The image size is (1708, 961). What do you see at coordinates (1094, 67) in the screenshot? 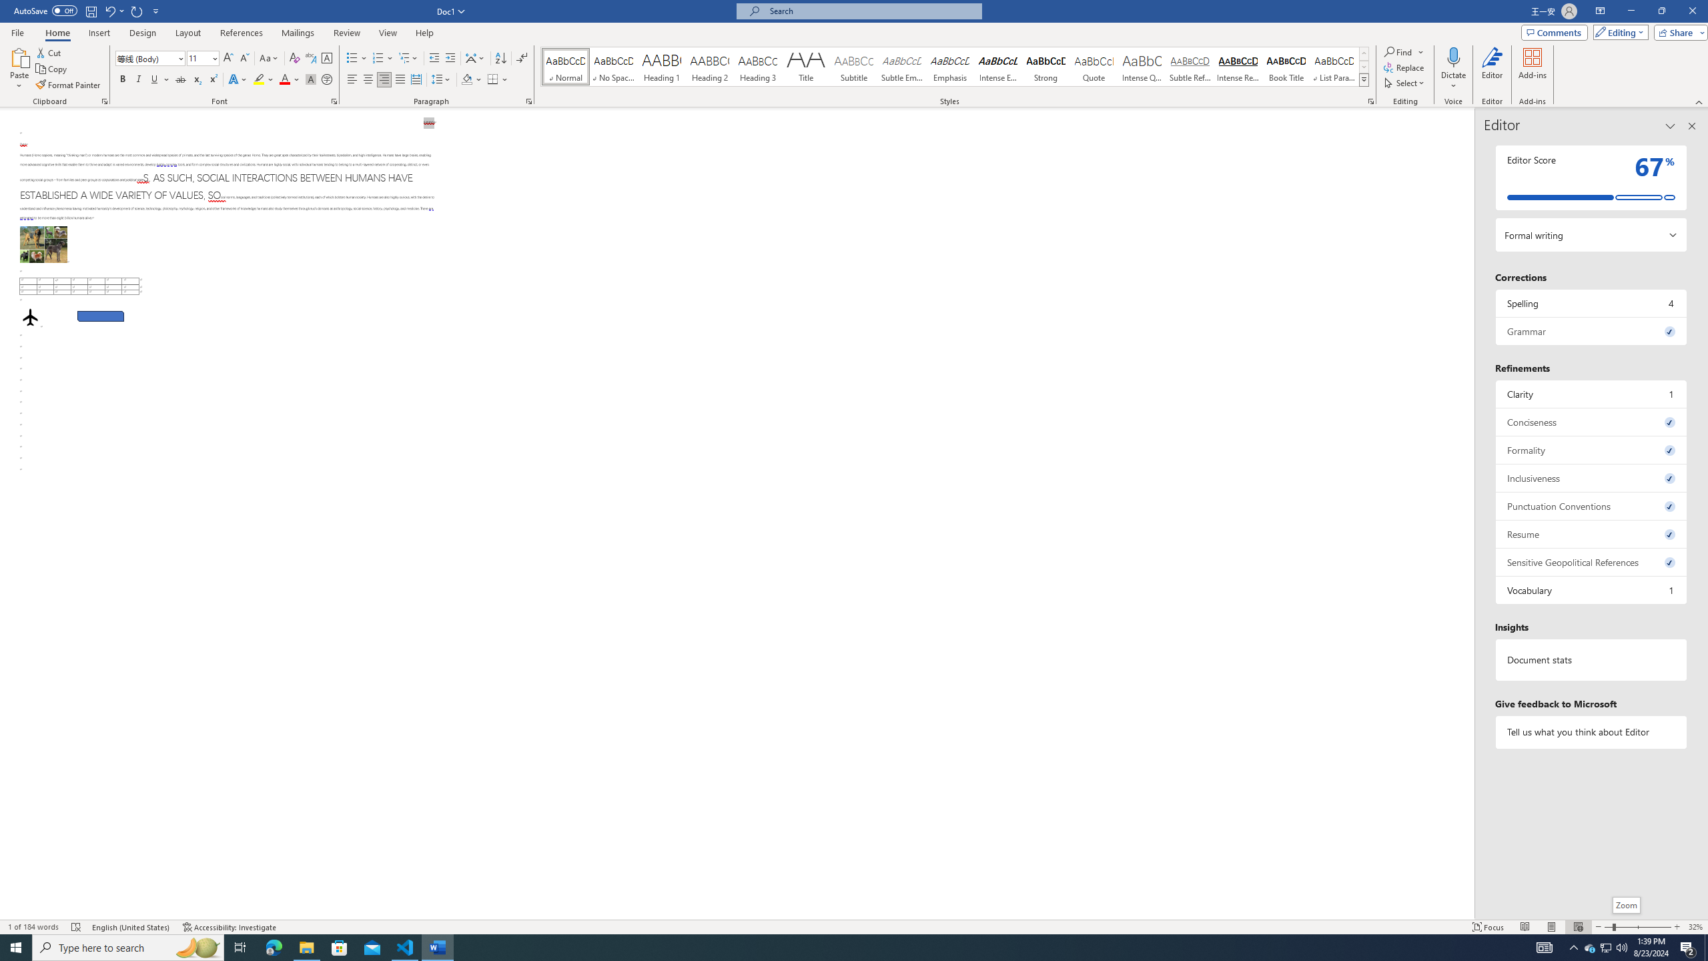
I see `Quote` at bounding box center [1094, 67].